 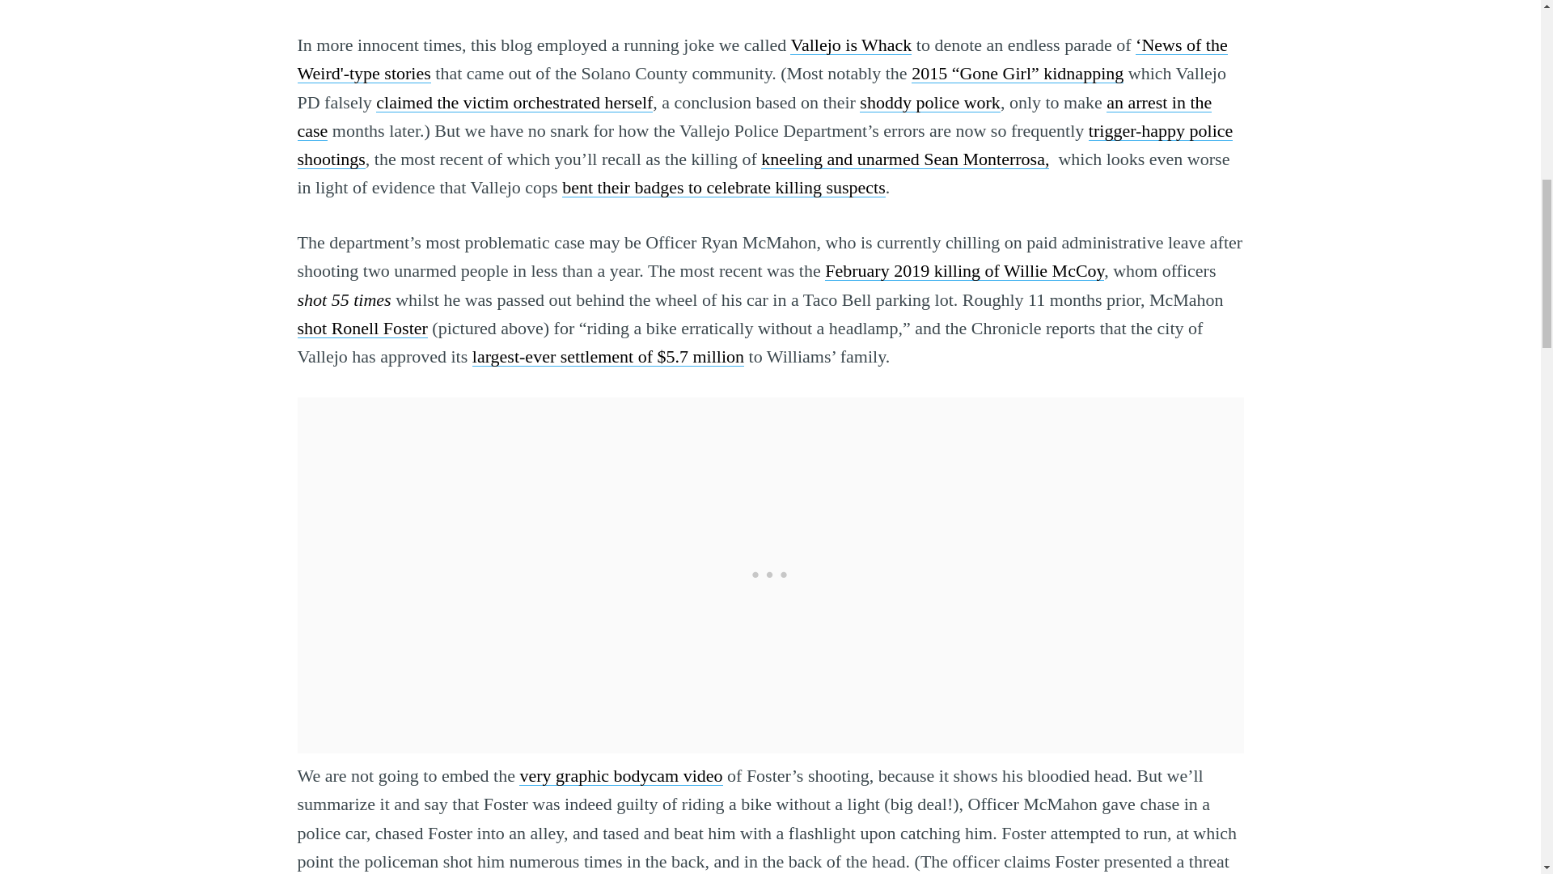 I want to click on claimed the victim orchestrated herself, so click(x=514, y=102).